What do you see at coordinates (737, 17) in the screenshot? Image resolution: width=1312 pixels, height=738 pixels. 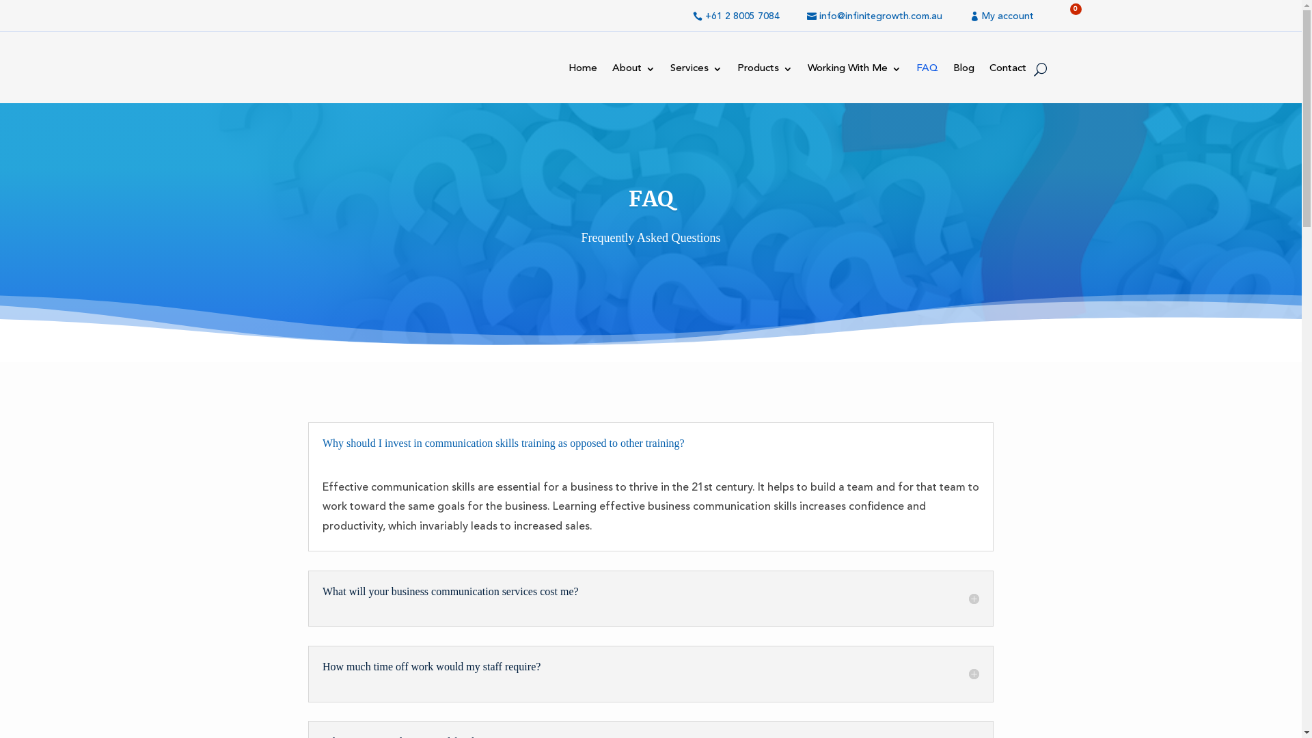 I see `+61 2 8005 7084` at bounding box center [737, 17].